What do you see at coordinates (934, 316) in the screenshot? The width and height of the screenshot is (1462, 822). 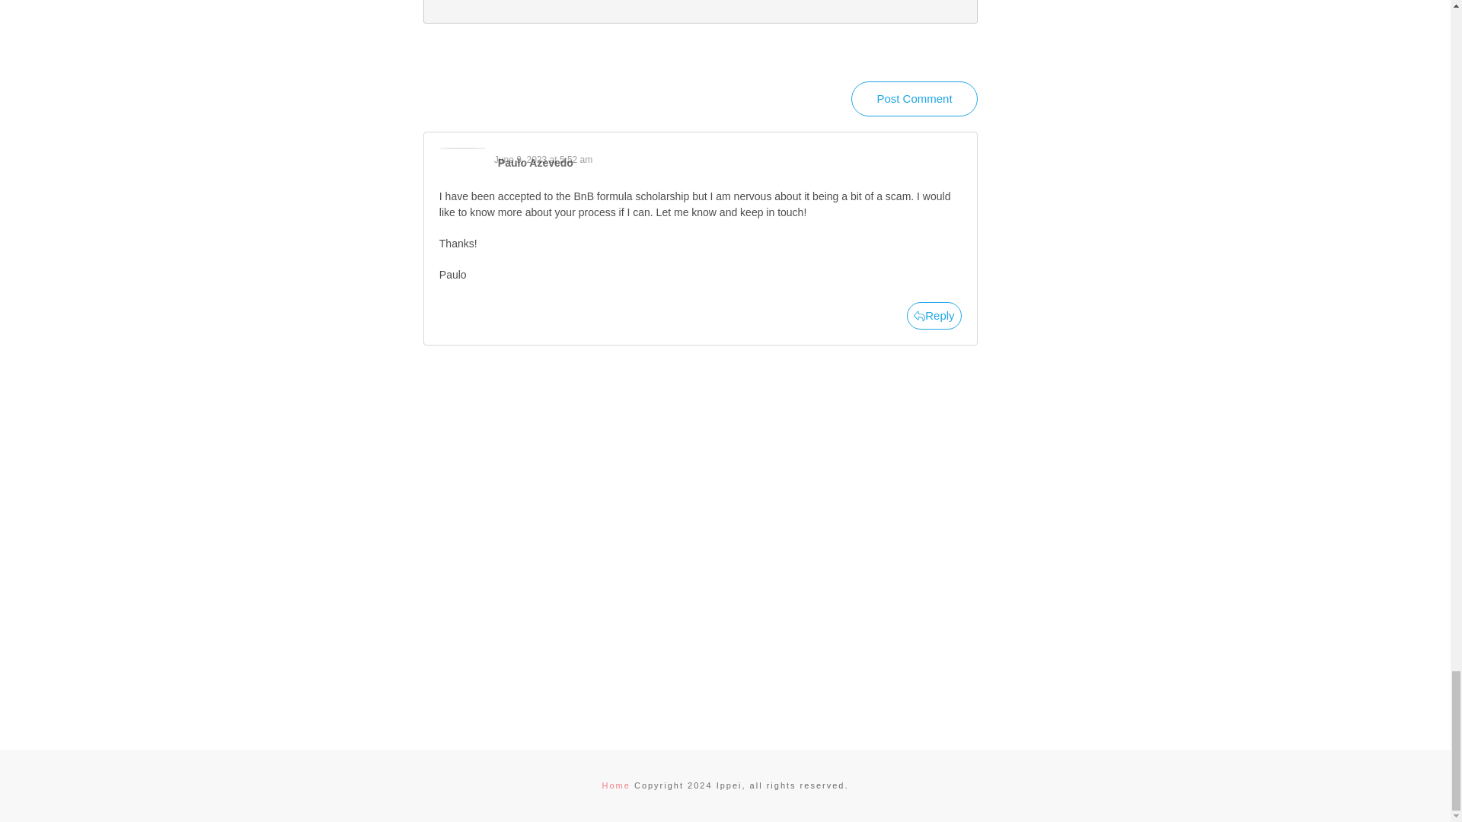 I see `Reply` at bounding box center [934, 316].